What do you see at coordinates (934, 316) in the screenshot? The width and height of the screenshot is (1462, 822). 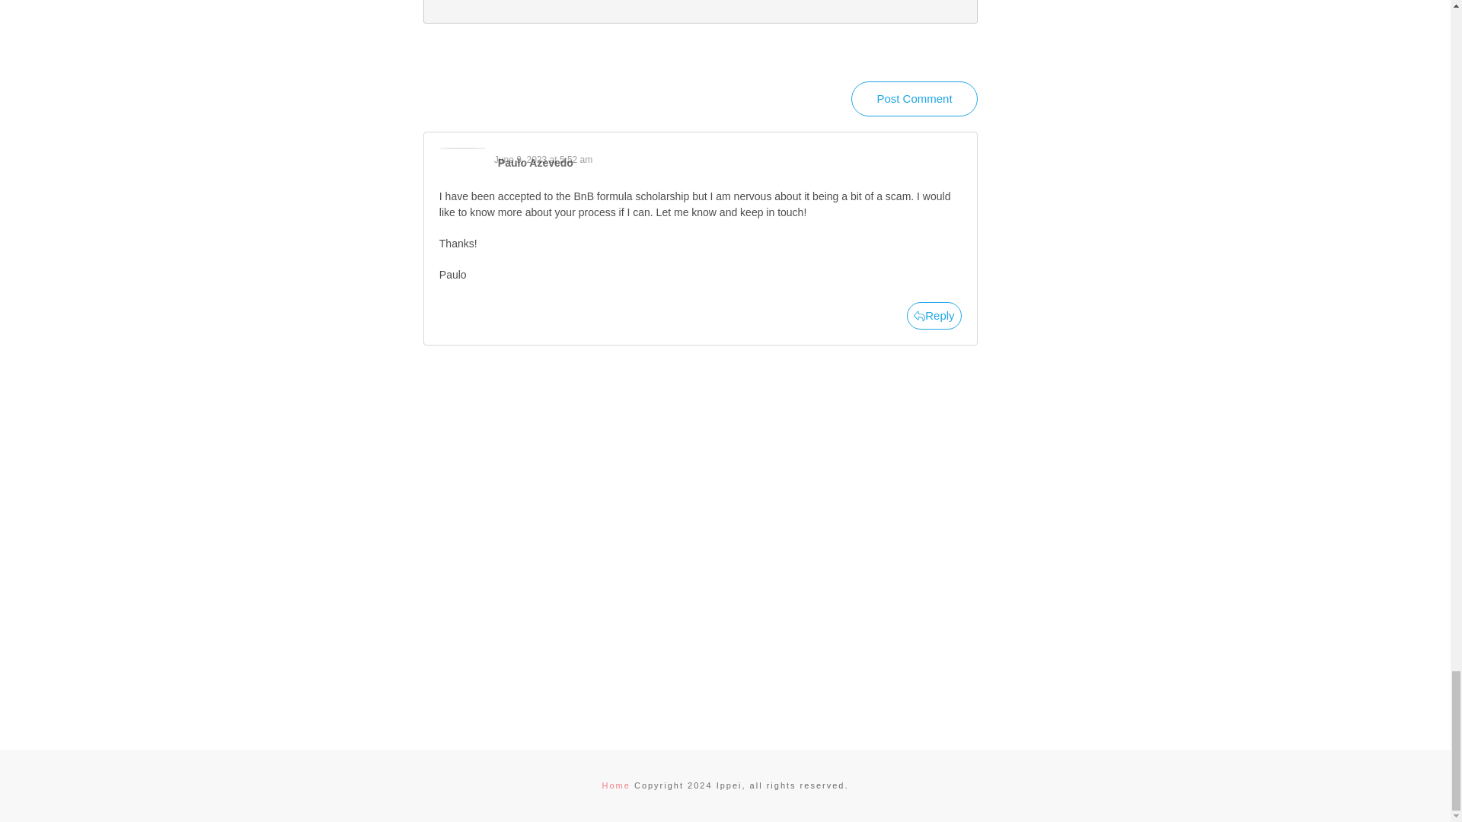 I see `Reply` at bounding box center [934, 316].